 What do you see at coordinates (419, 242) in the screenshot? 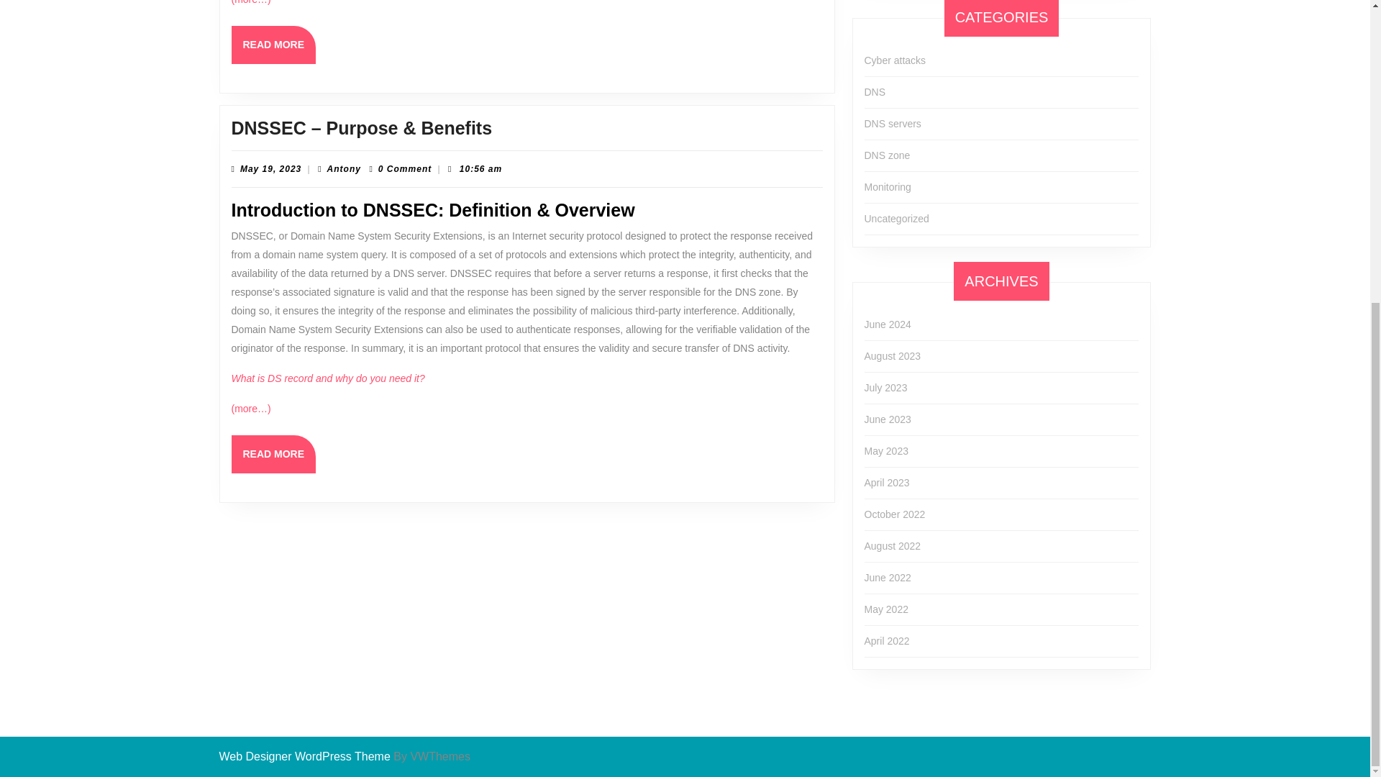
I see `DNS` at bounding box center [419, 242].